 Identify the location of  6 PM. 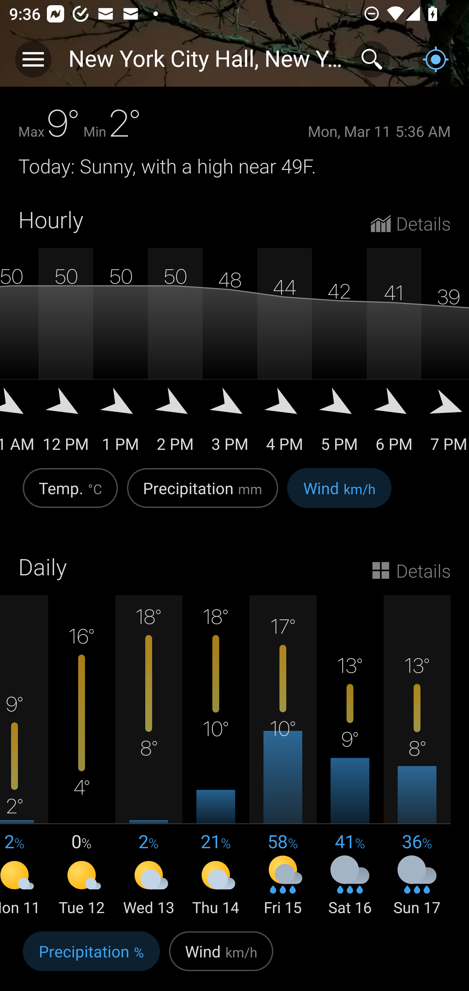
(394, 424).